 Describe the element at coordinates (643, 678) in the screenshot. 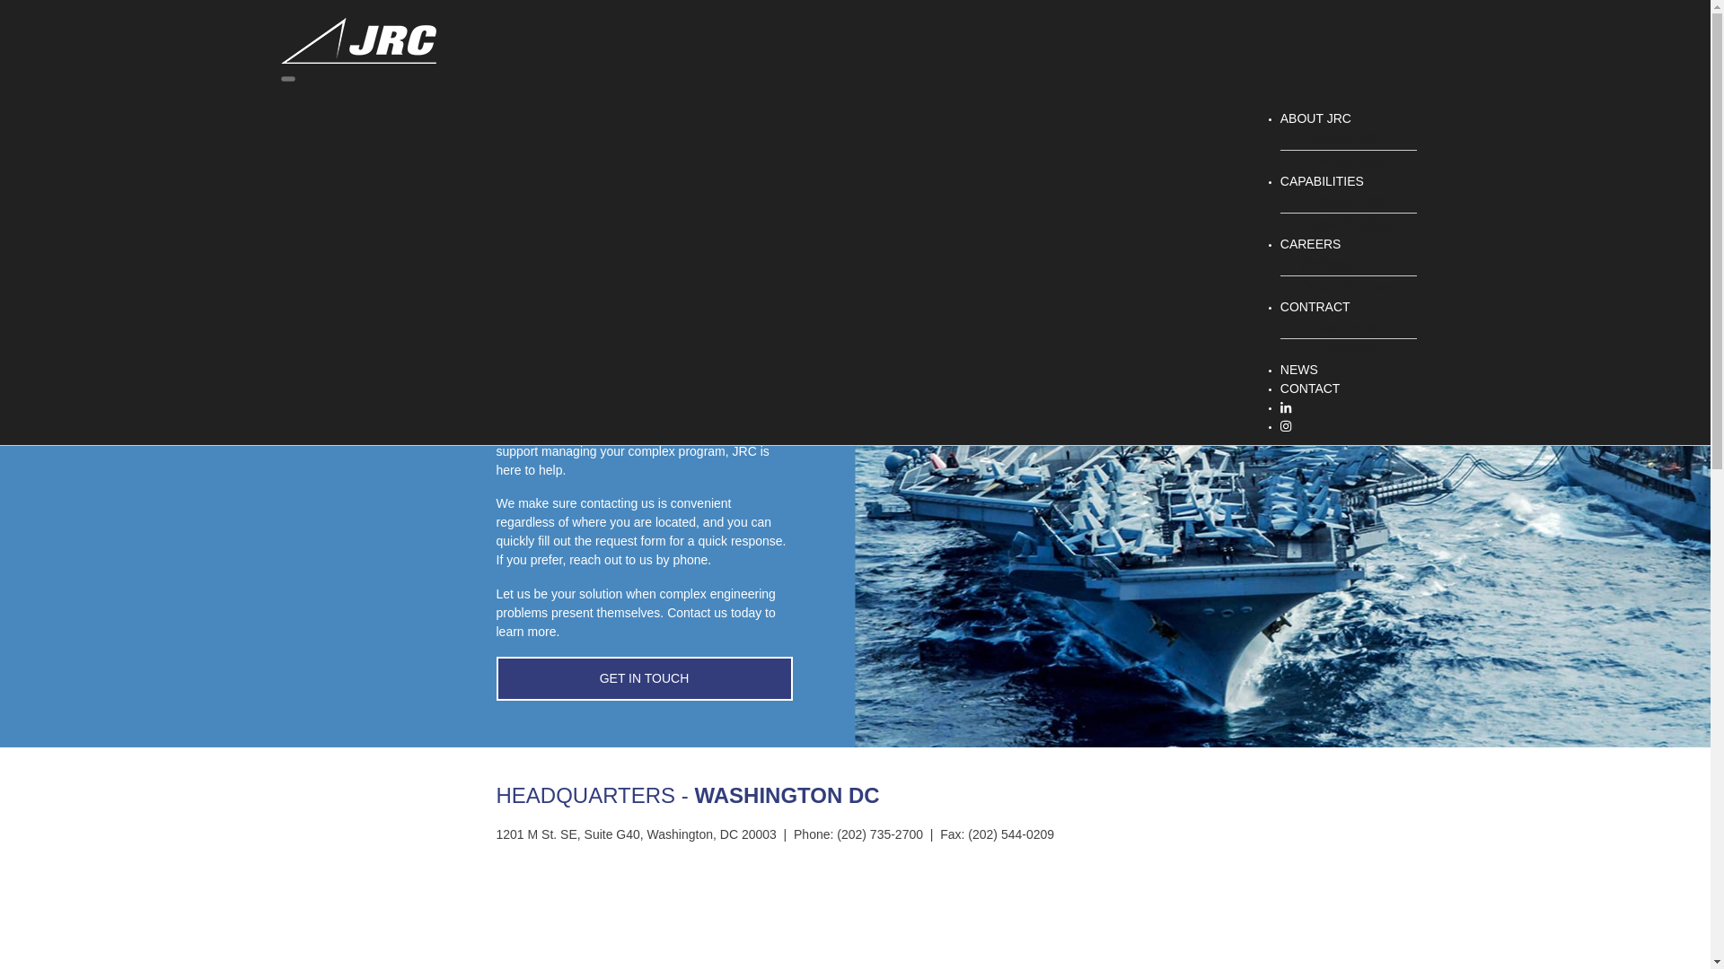

I see `GET IN TOUCH` at that location.